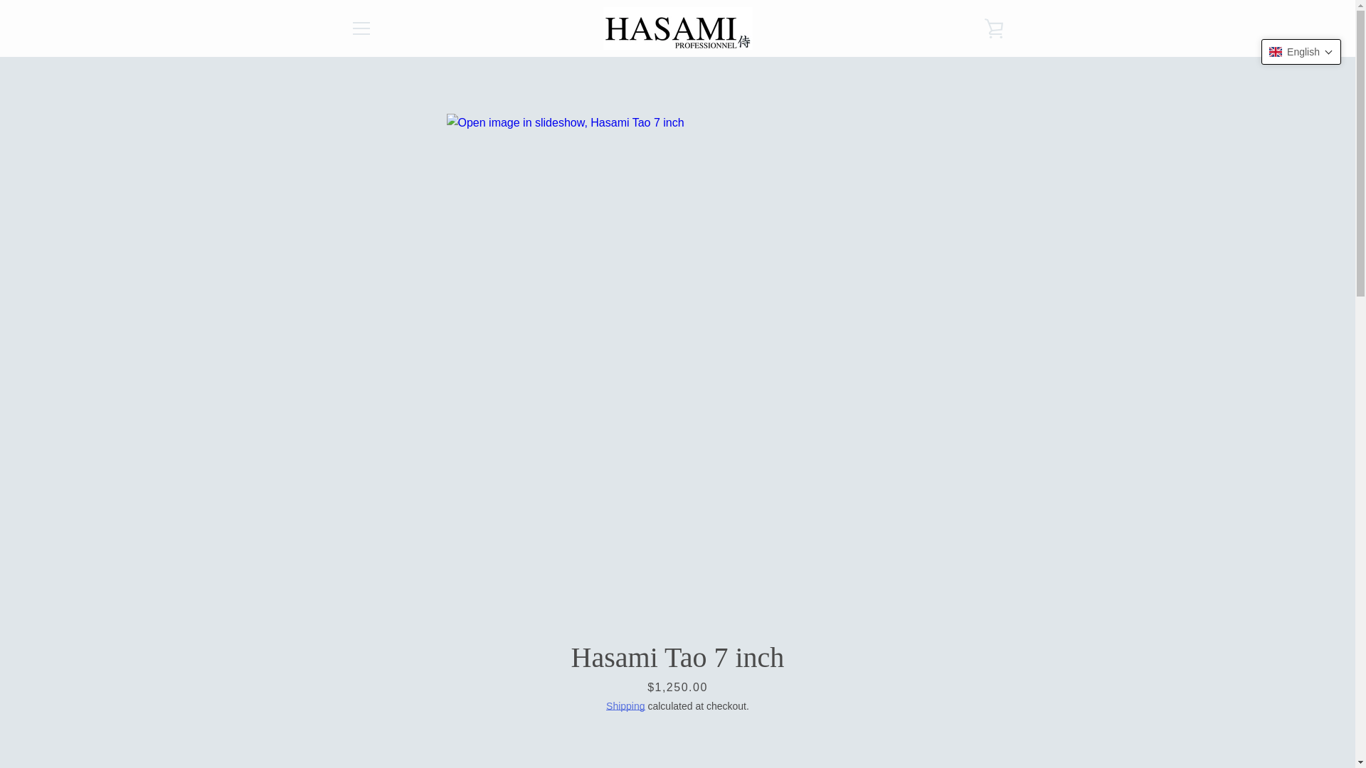 The height and width of the screenshot is (768, 1366). Describe the element at coordinates (994, 28) in the screenshot. I see `VIEW CART` at that location.